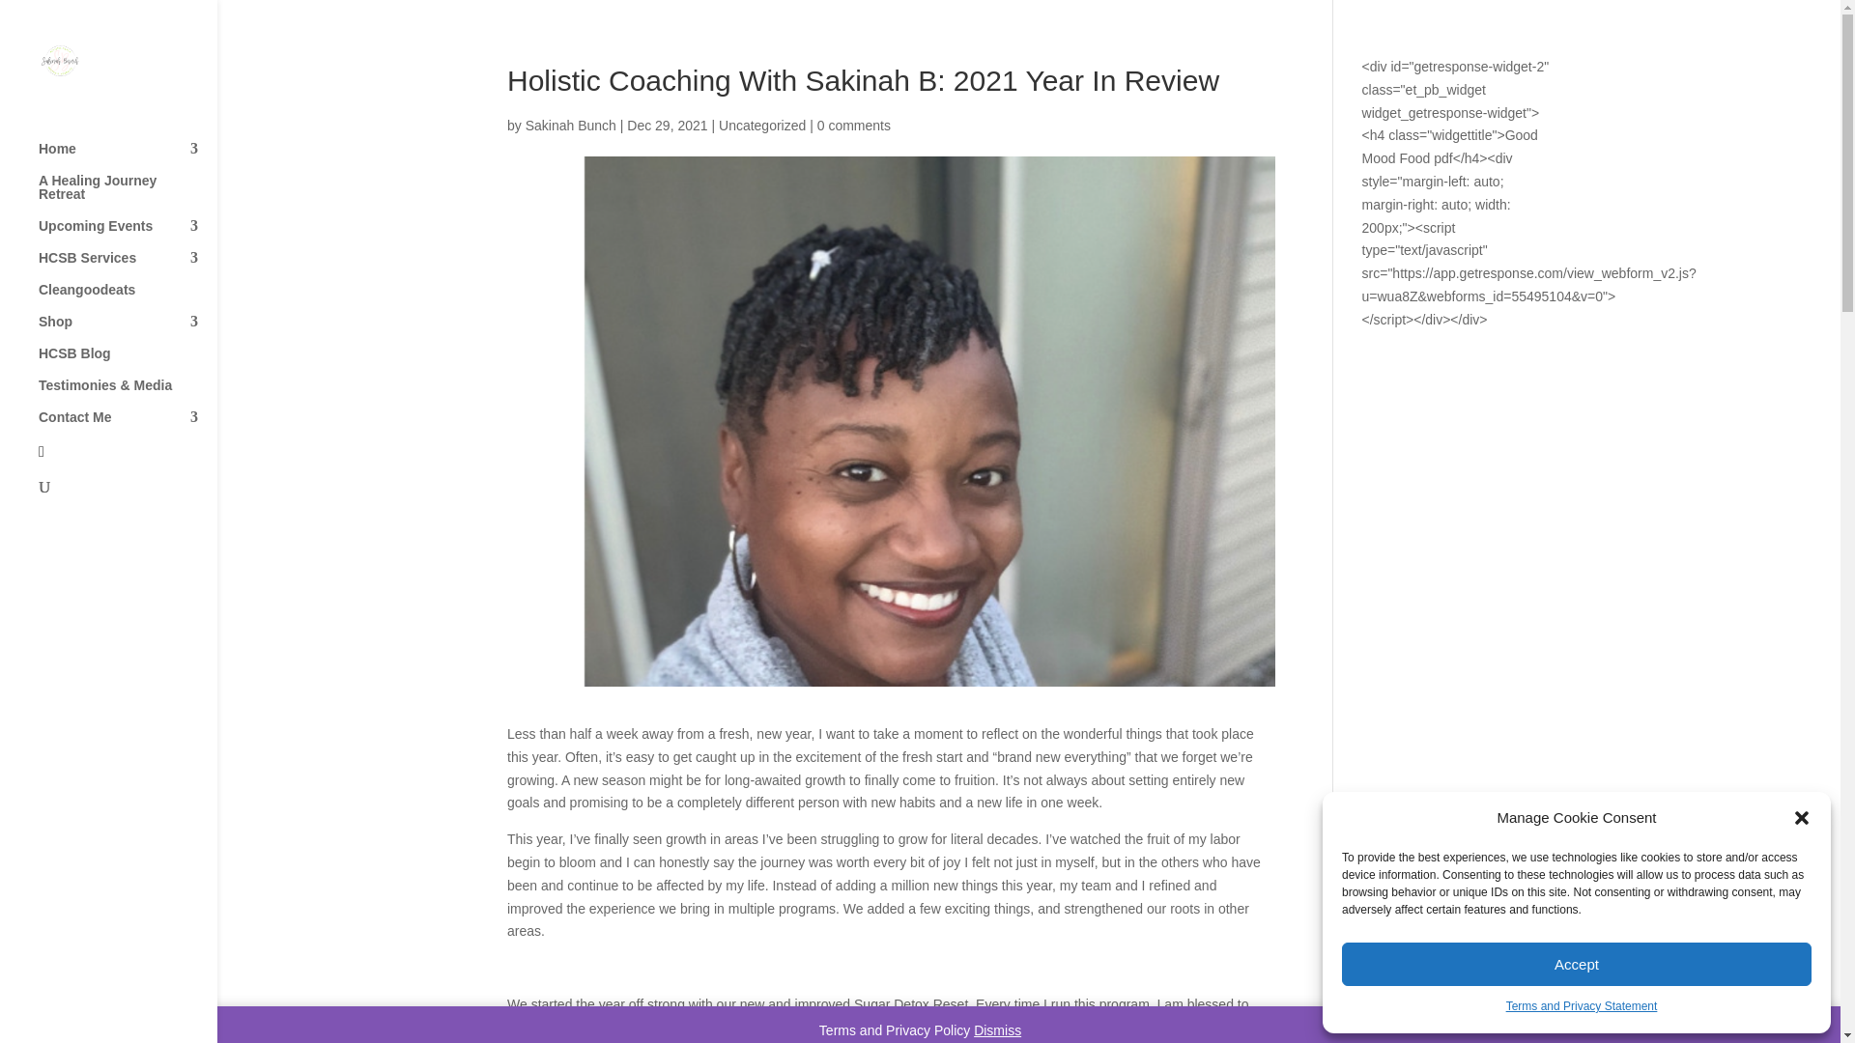  Describe the element at coordinates (128, 157) in the screenshot. I see `Home` at that location.